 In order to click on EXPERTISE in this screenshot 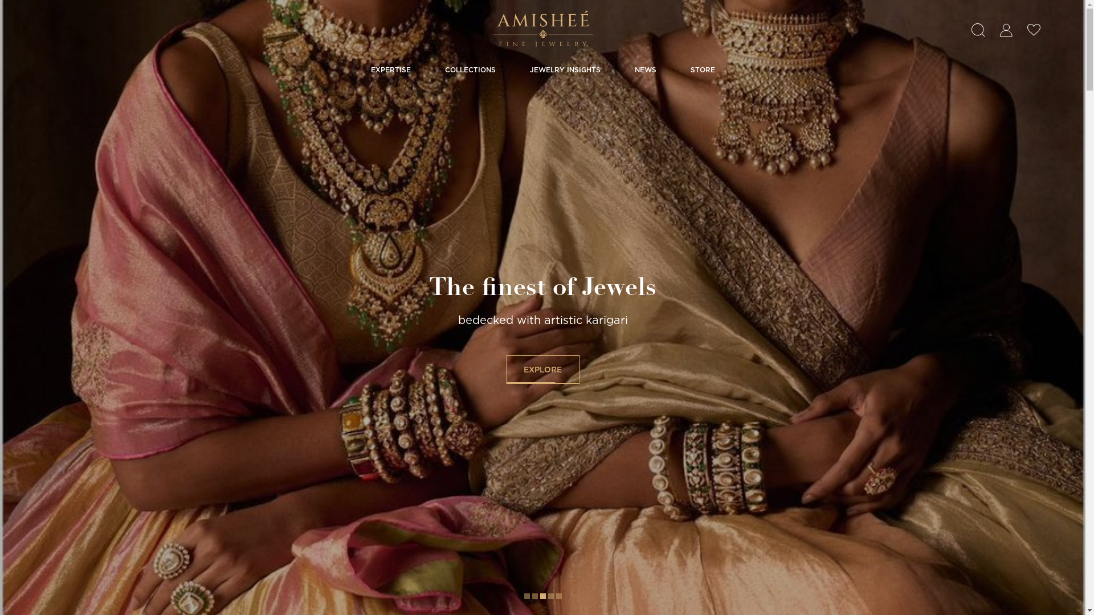, I will do `click(390, 69)`.